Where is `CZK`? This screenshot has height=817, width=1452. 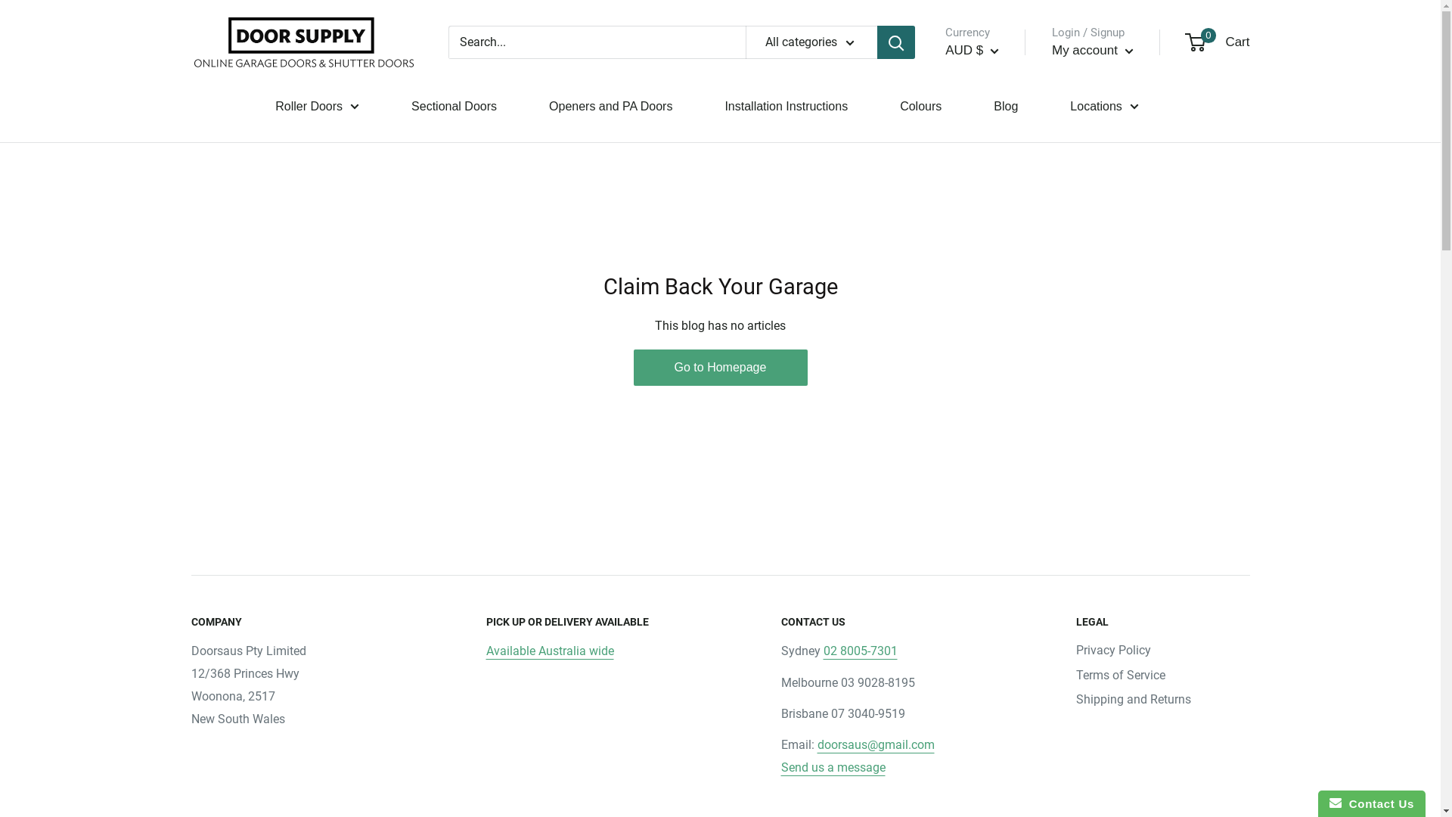 CZK is located at coordinates (994, 782).